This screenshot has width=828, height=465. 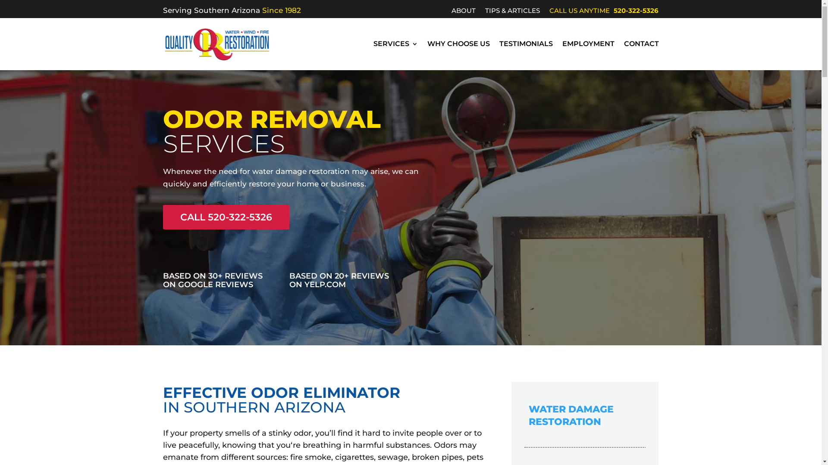 I want to click on ABOUT, so click(x=464, y=12).